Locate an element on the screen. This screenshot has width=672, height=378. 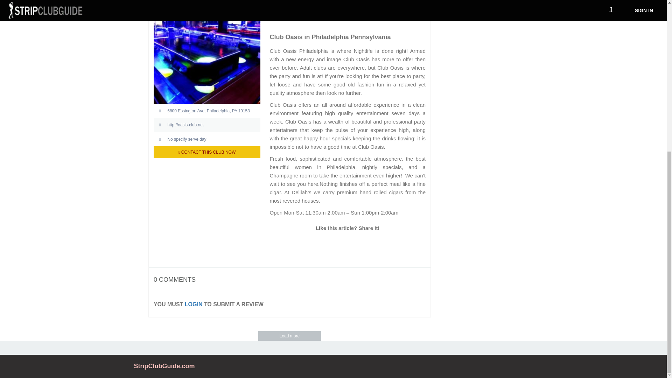
Club Oasis Philadelphia is located at coordinates (281, 10).